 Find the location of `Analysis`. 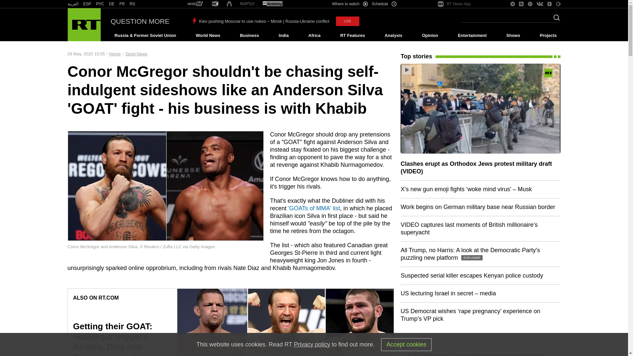

Analysis is located at coordinates (394, 36).